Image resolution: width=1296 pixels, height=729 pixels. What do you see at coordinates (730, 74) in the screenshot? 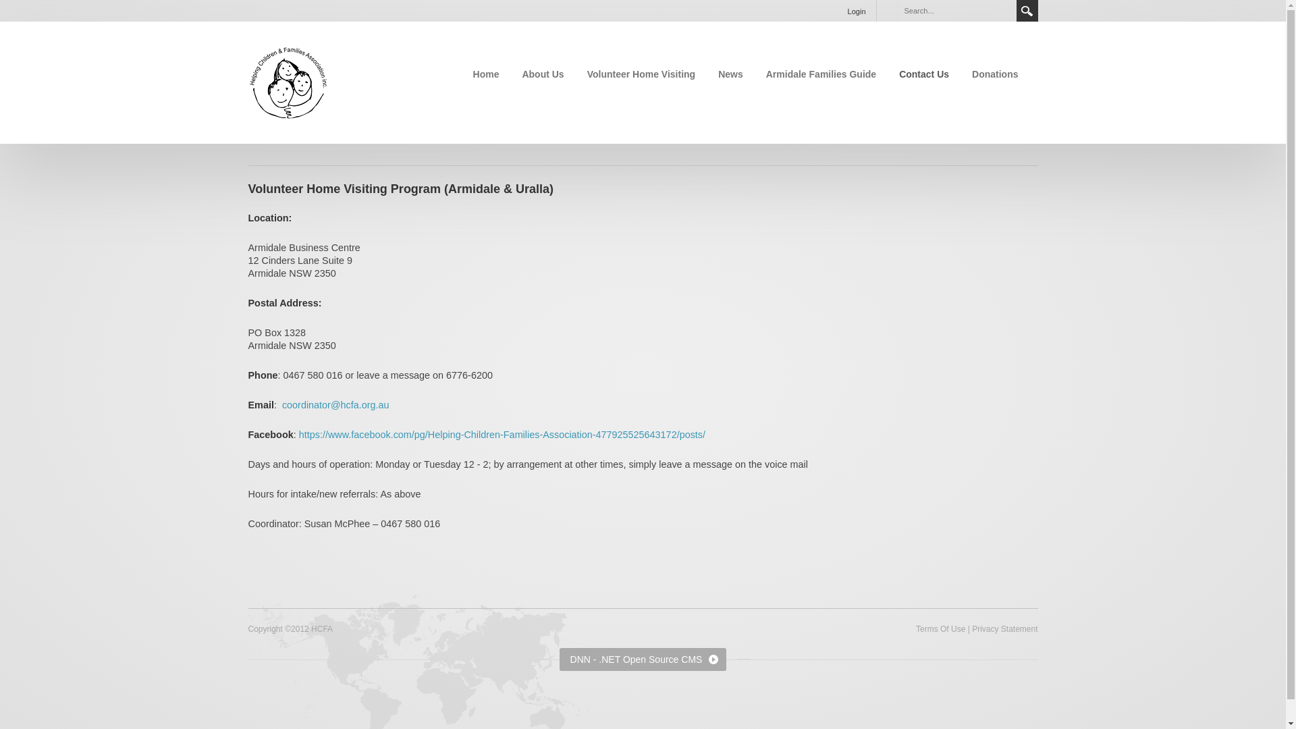
I see `News` at bounding box center [730, 74].